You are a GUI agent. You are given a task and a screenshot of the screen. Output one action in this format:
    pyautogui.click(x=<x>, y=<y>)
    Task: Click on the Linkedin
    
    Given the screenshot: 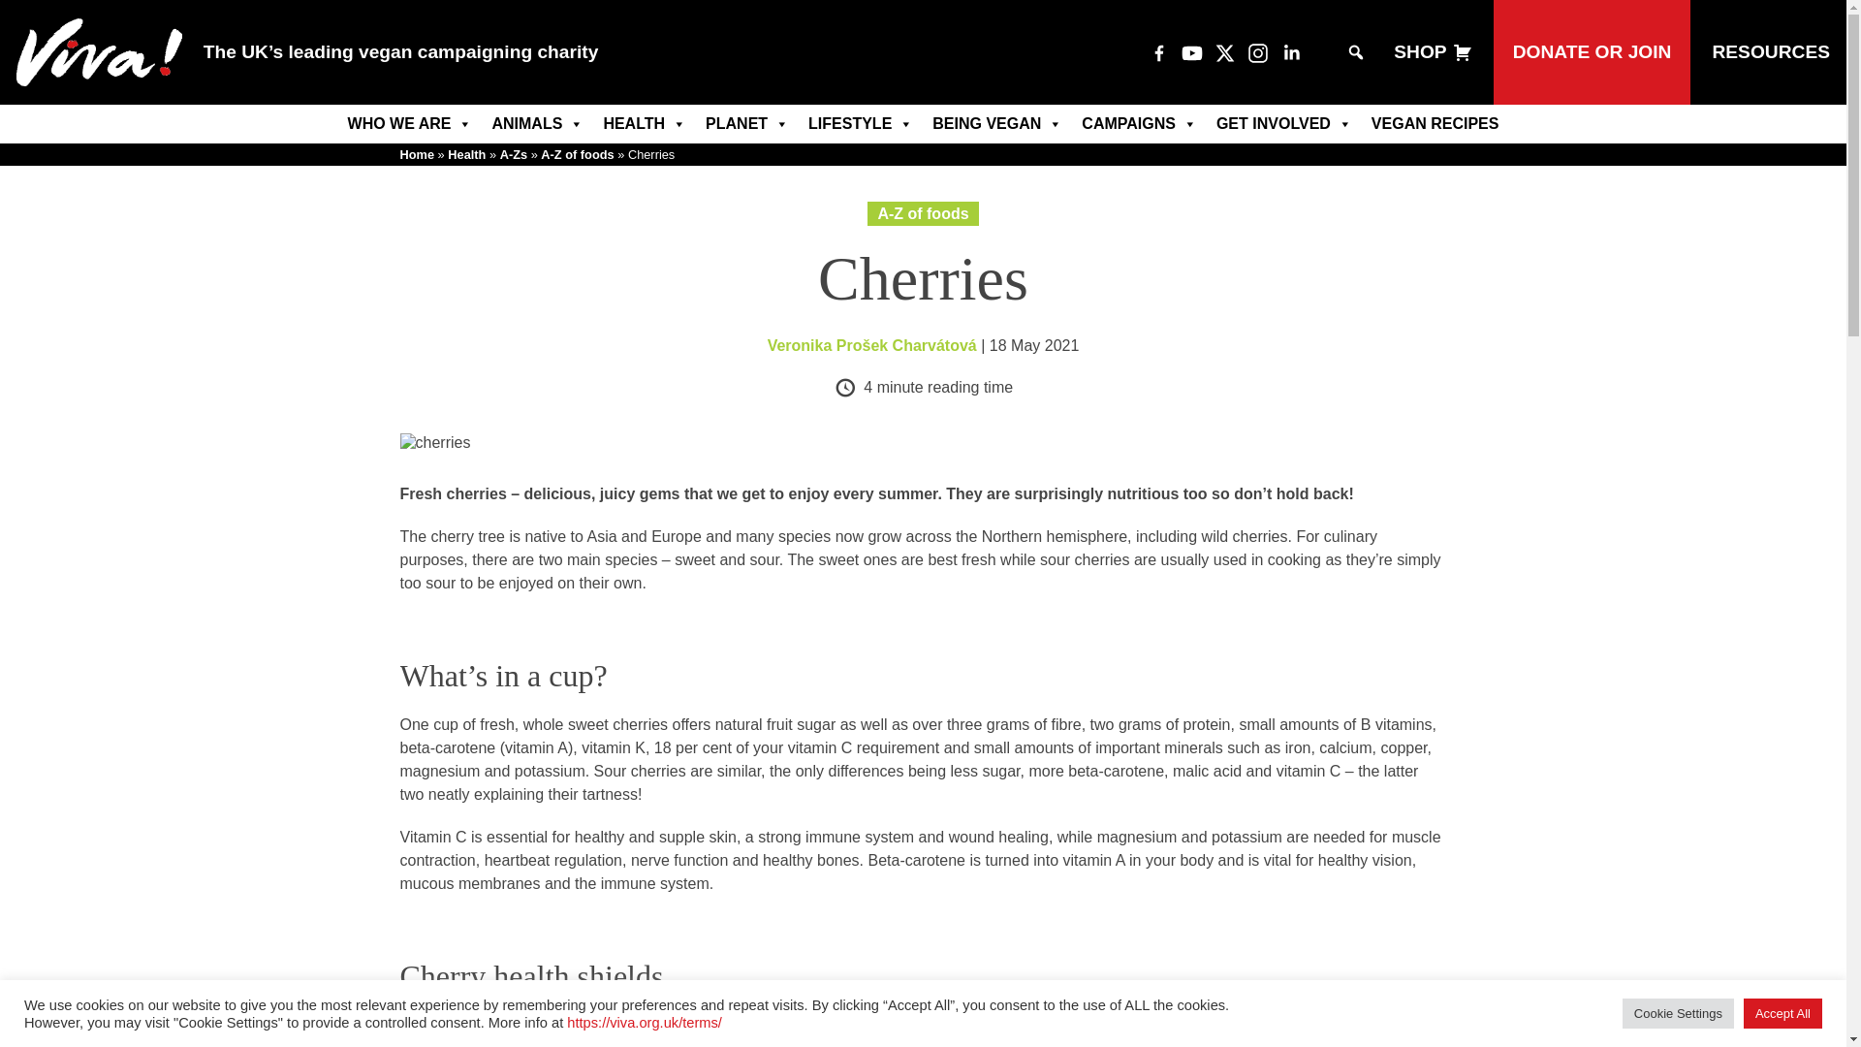 What is the action you would take?
    pyautogui.click(x=1291, y=52)
    